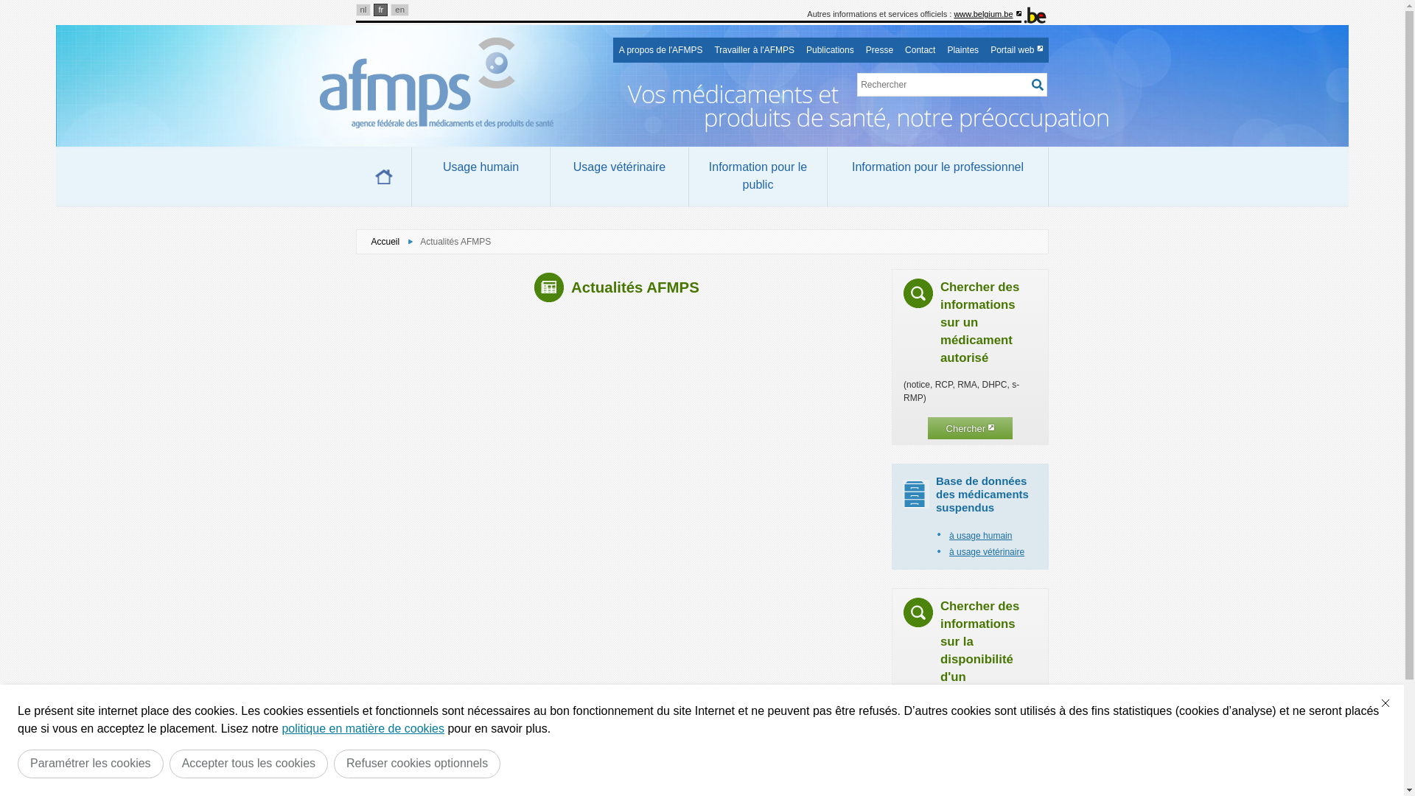  Describe the element at coordinates (380, 10) in the screenshot. I see `fr` at that location.